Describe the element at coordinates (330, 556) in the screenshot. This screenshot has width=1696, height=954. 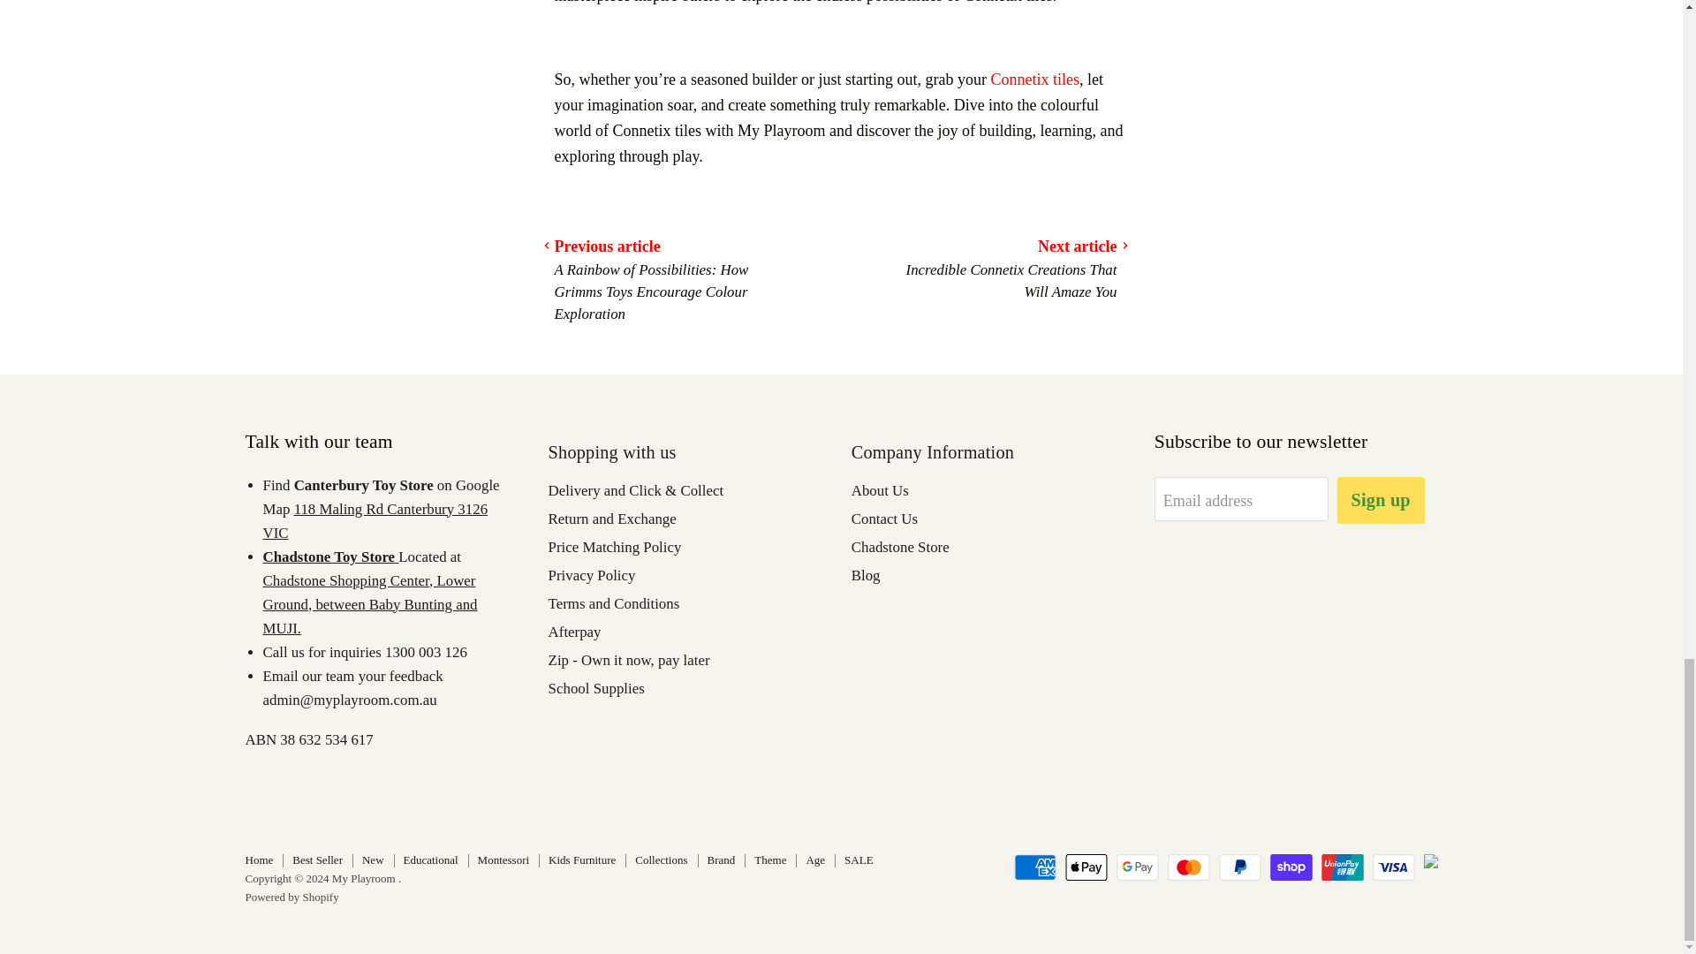
I see `My Playroom Chadstone` at that location.